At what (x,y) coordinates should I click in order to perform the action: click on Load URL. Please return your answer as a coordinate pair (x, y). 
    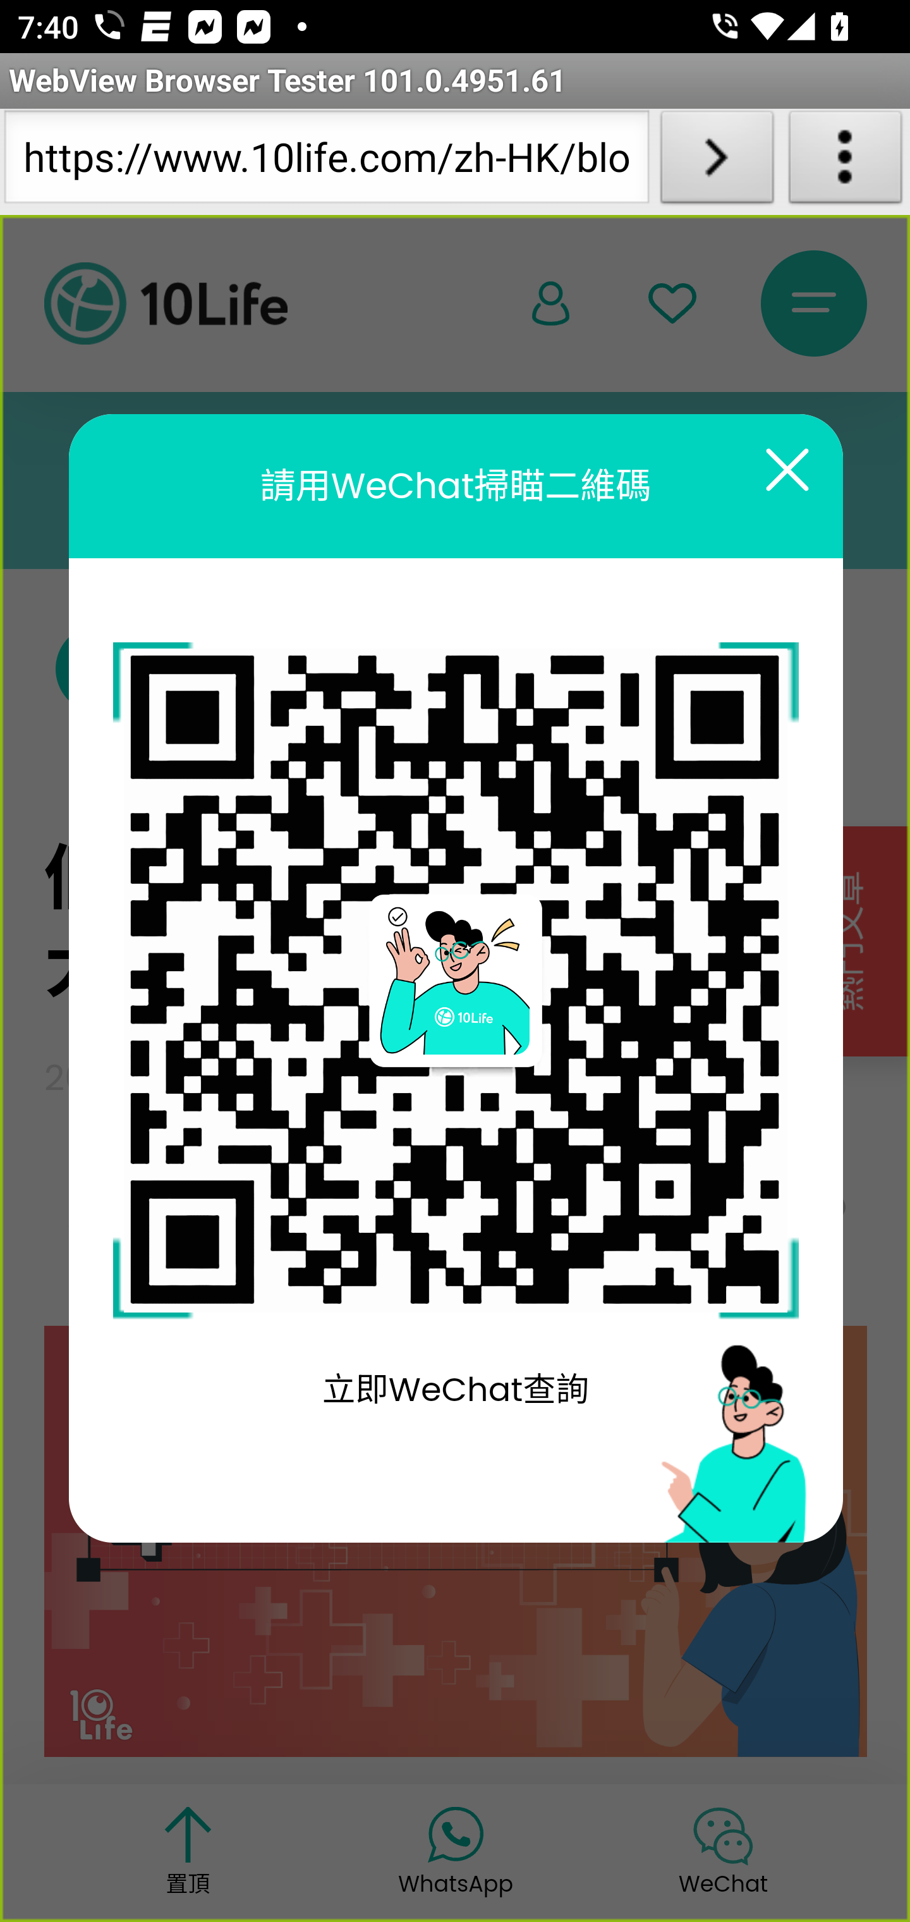
    Looking at the image, I should click on (717, 162).